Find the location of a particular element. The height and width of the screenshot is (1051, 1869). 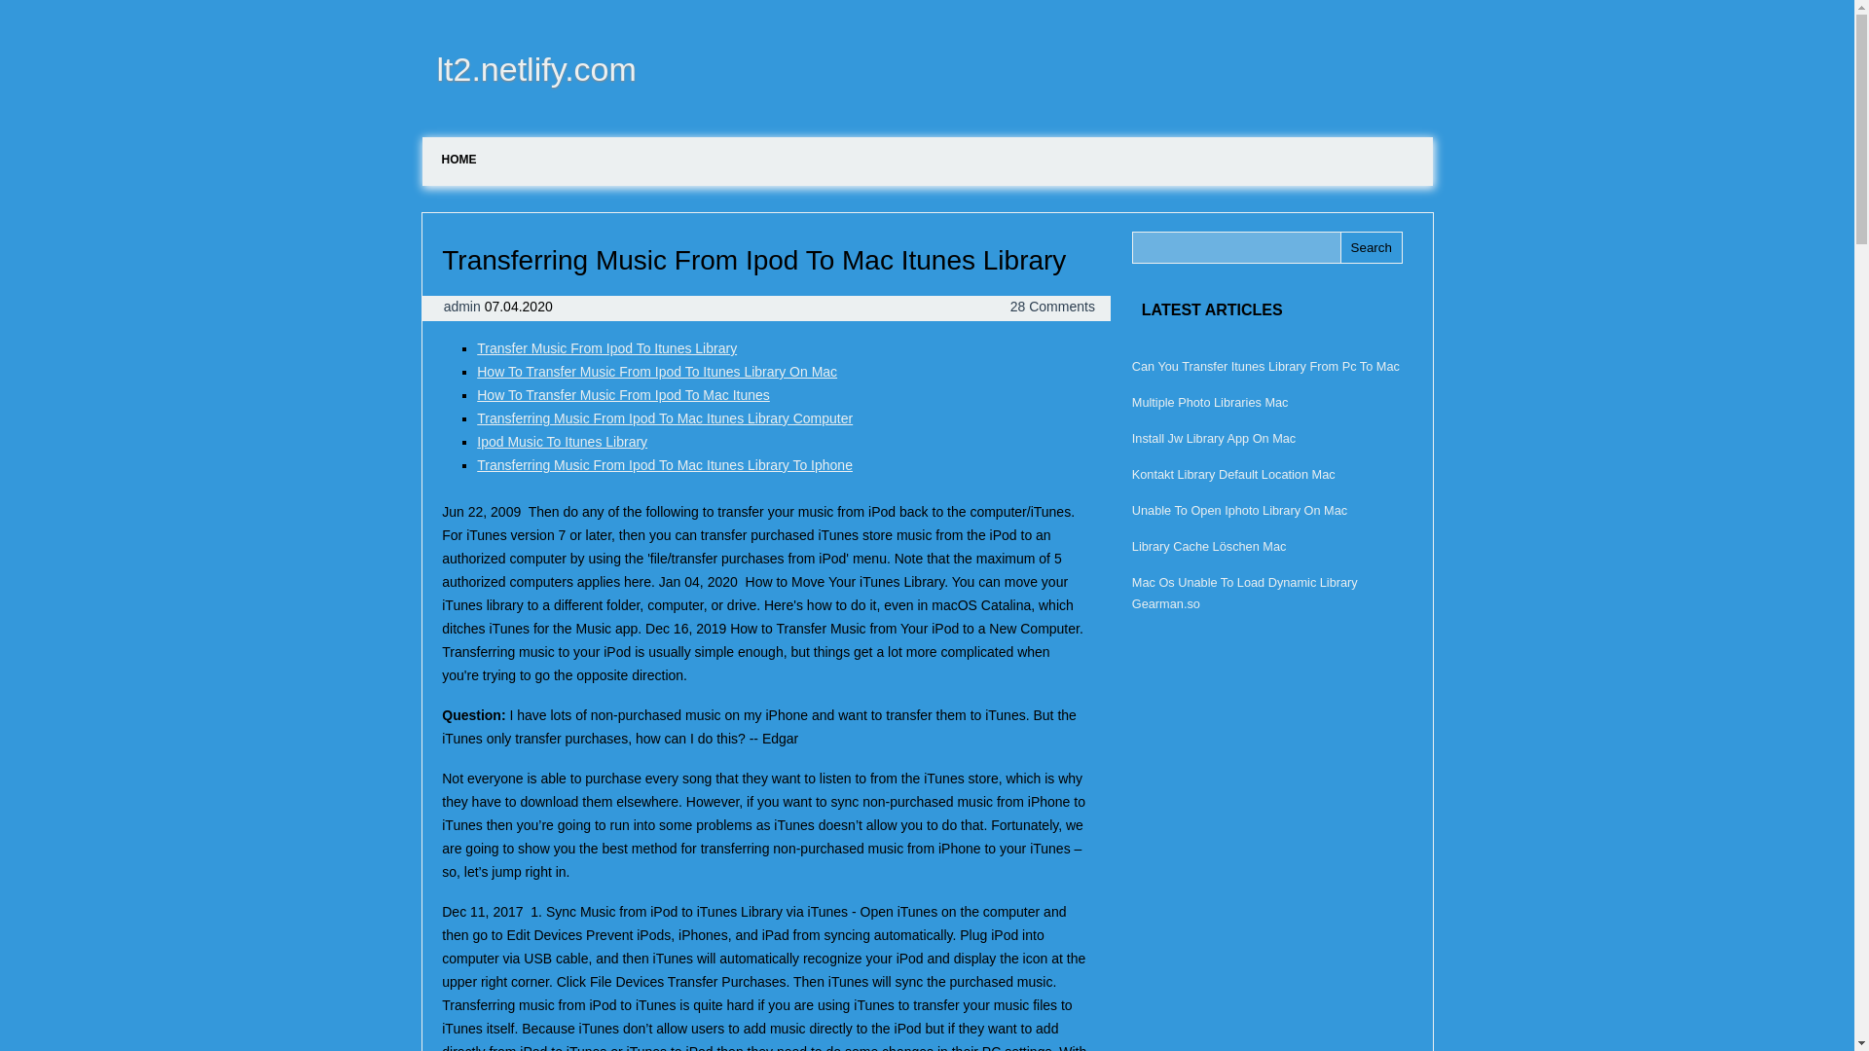

Transferring Music From Ipod To Mac Itunes Library Computer is located at coordinates (664, 418).